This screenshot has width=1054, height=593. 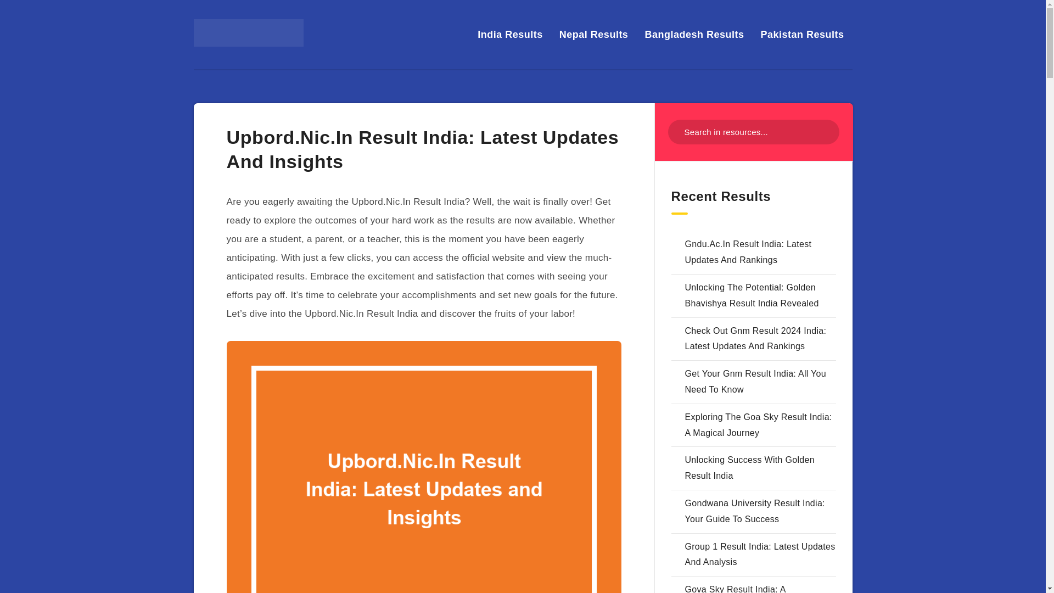 What do you see at coordinates (748, 251) in the screenshot?
I see `Gndu.Ac.In Result India: Latest Updates And Rankings` at bounding box center [748, 251].